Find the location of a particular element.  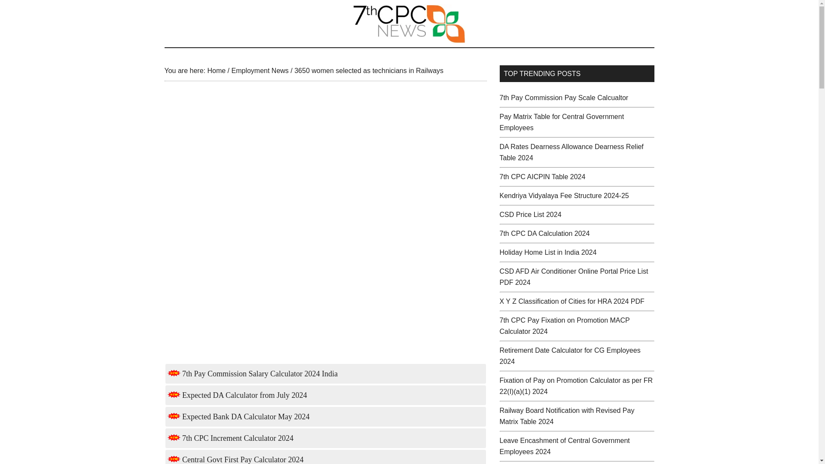

Central Govt First Pay Calculator 2024 is located at coordinates (235, 460).